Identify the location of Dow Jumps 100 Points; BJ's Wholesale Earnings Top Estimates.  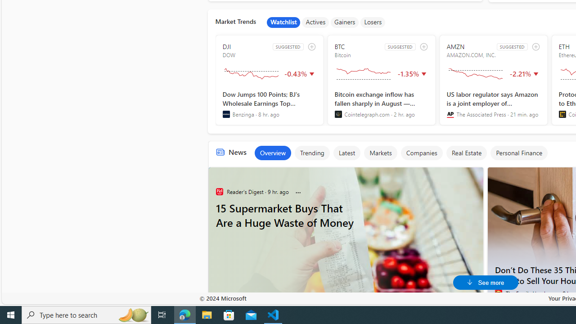
(269, 104).